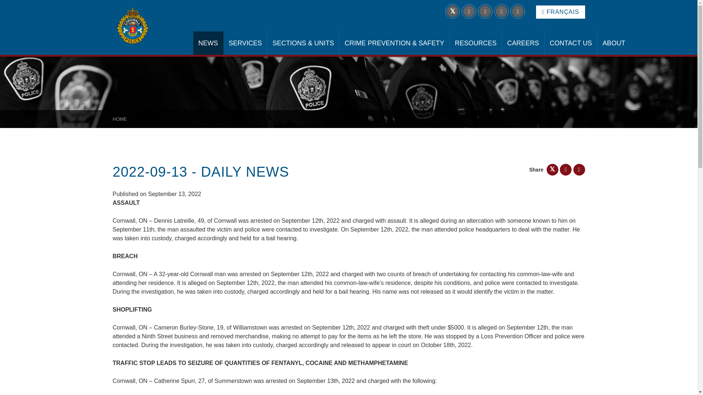 This screenshot has width=703, height=395. Describe the element at coordinates (469, 11) in the screenshot. I see `Follow us on LinkedIn` at that location.